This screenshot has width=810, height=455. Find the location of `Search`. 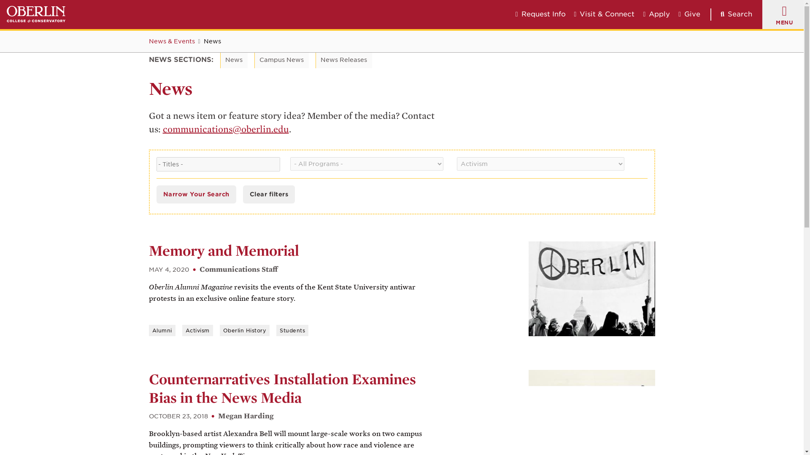

Search is located at coordinates (731, 14).